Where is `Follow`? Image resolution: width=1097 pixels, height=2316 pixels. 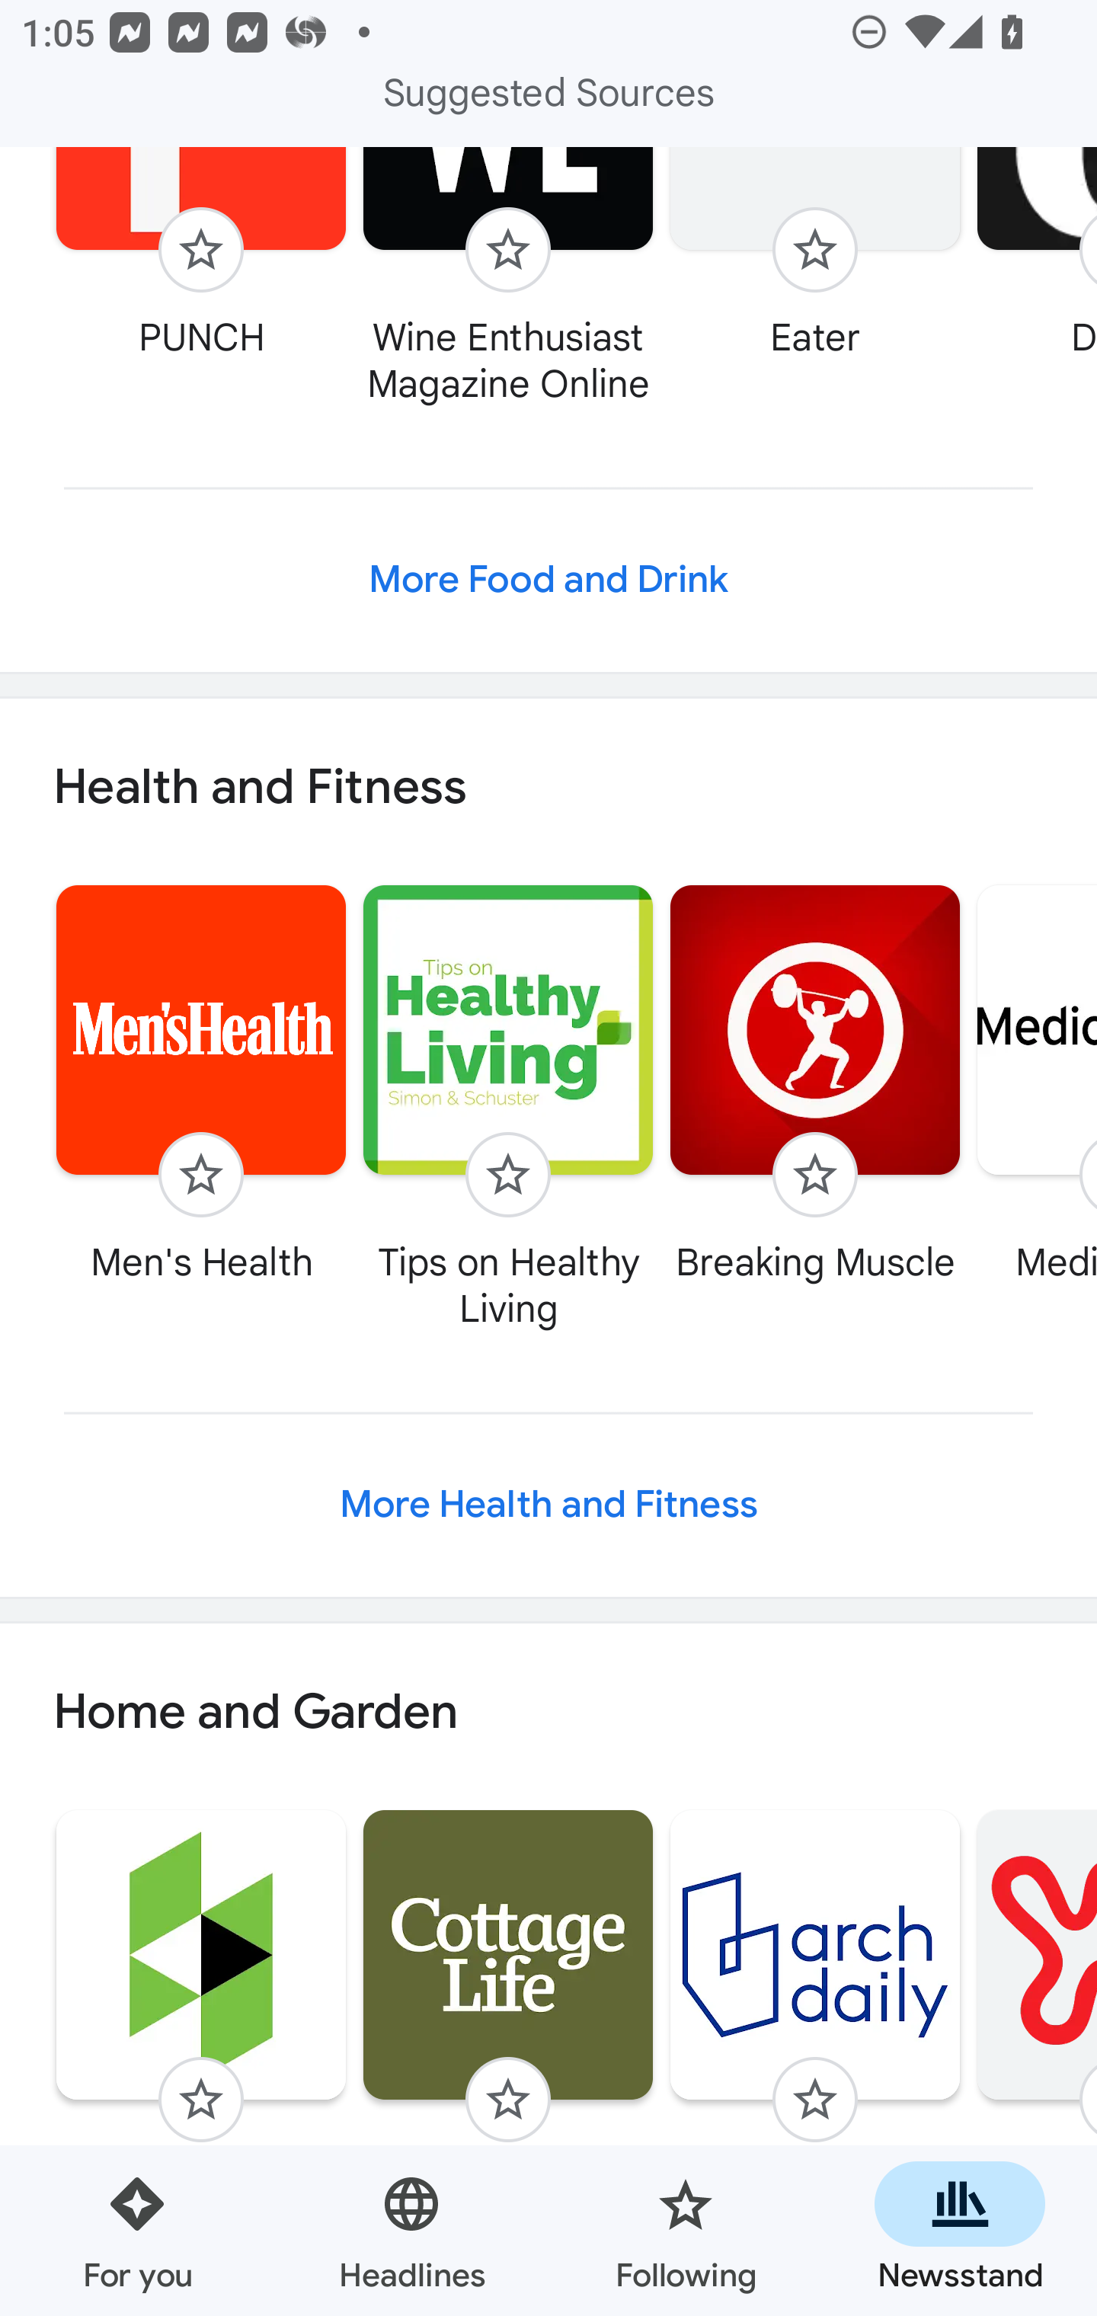 Follow is located at coordinates (507, 2100).